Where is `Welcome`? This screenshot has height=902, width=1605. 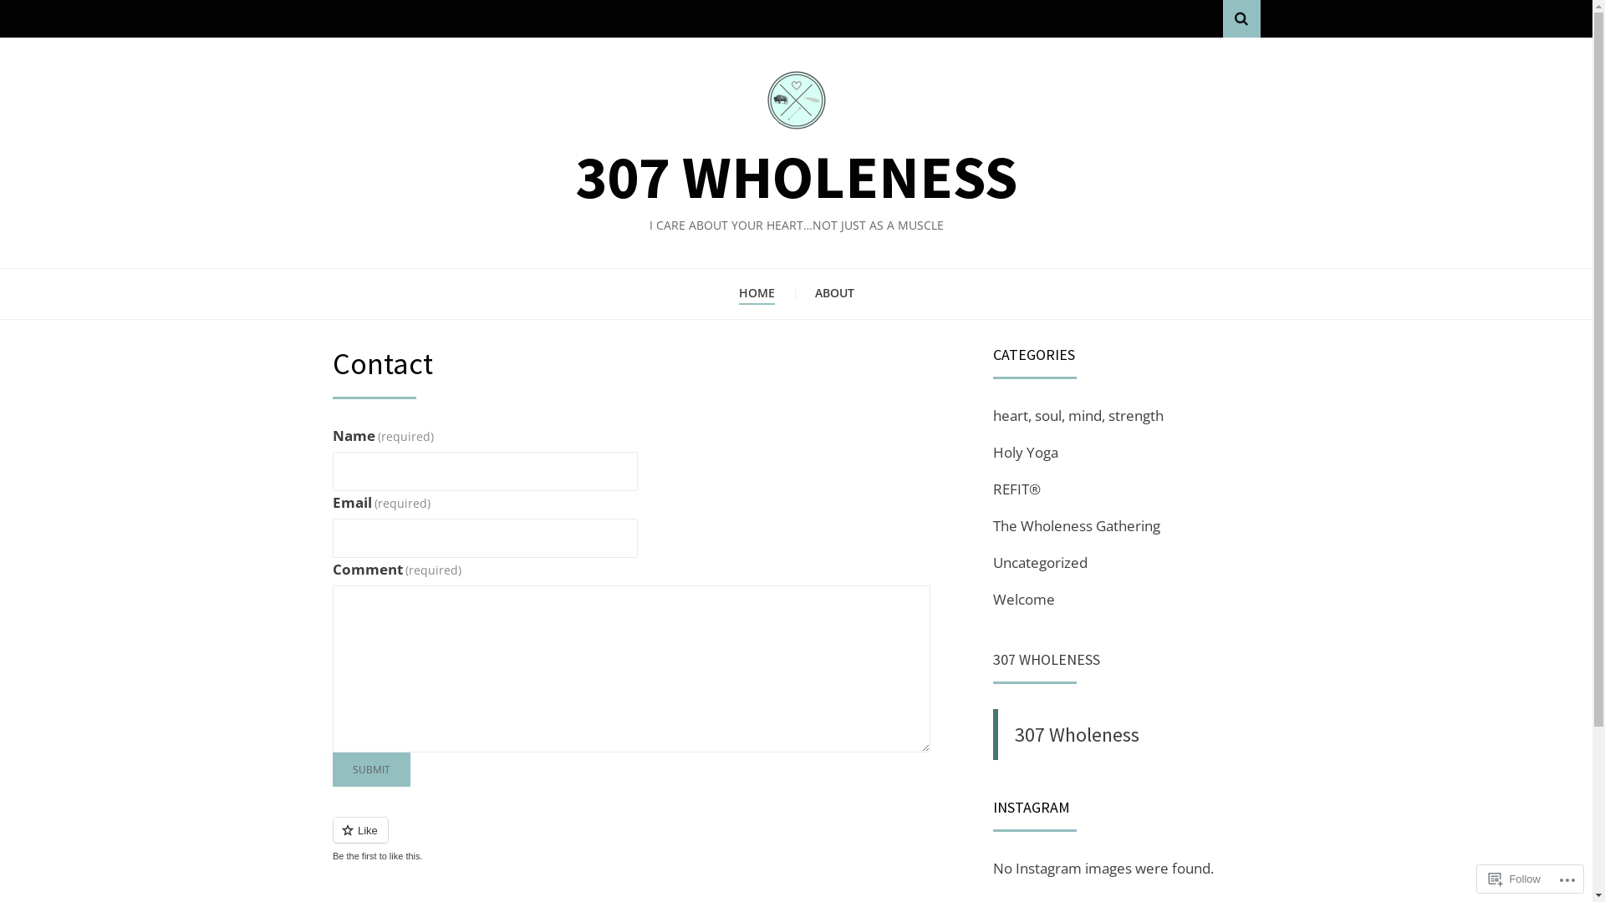
Welcome is located at coordinates (1024, 600).